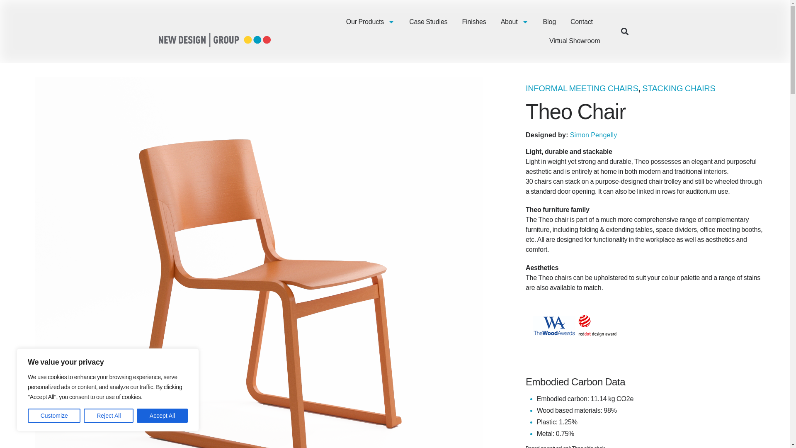 The height and width of the screenshot is (448, 796). I want to click on Our Products, so click(371, 22).